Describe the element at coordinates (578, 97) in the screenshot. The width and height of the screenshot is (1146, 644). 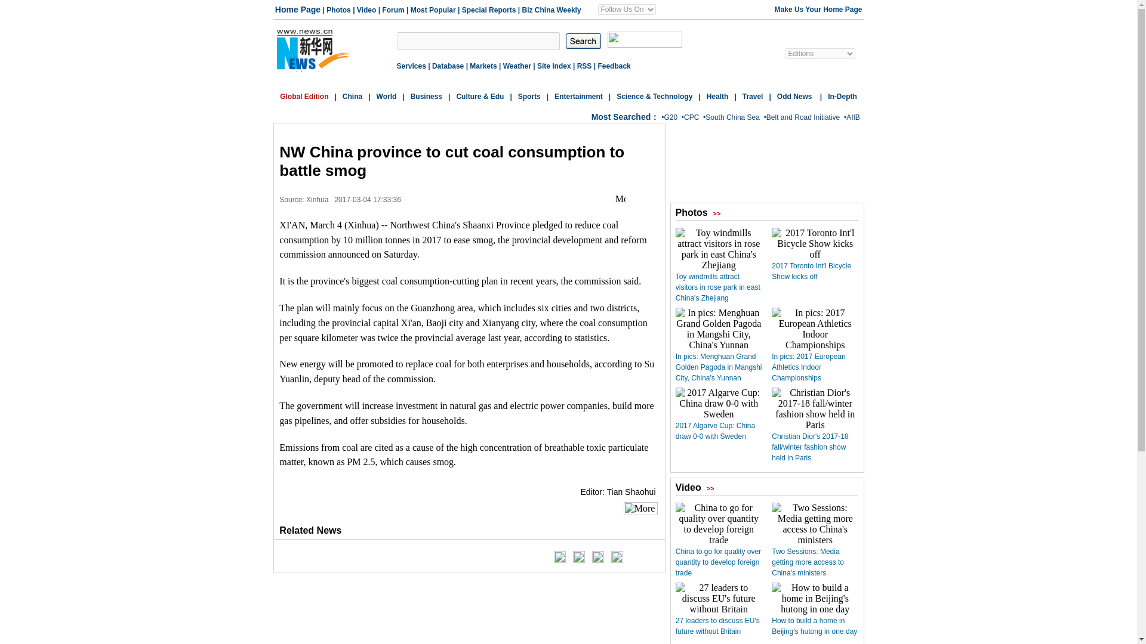
I see `Entertainment` at that location.